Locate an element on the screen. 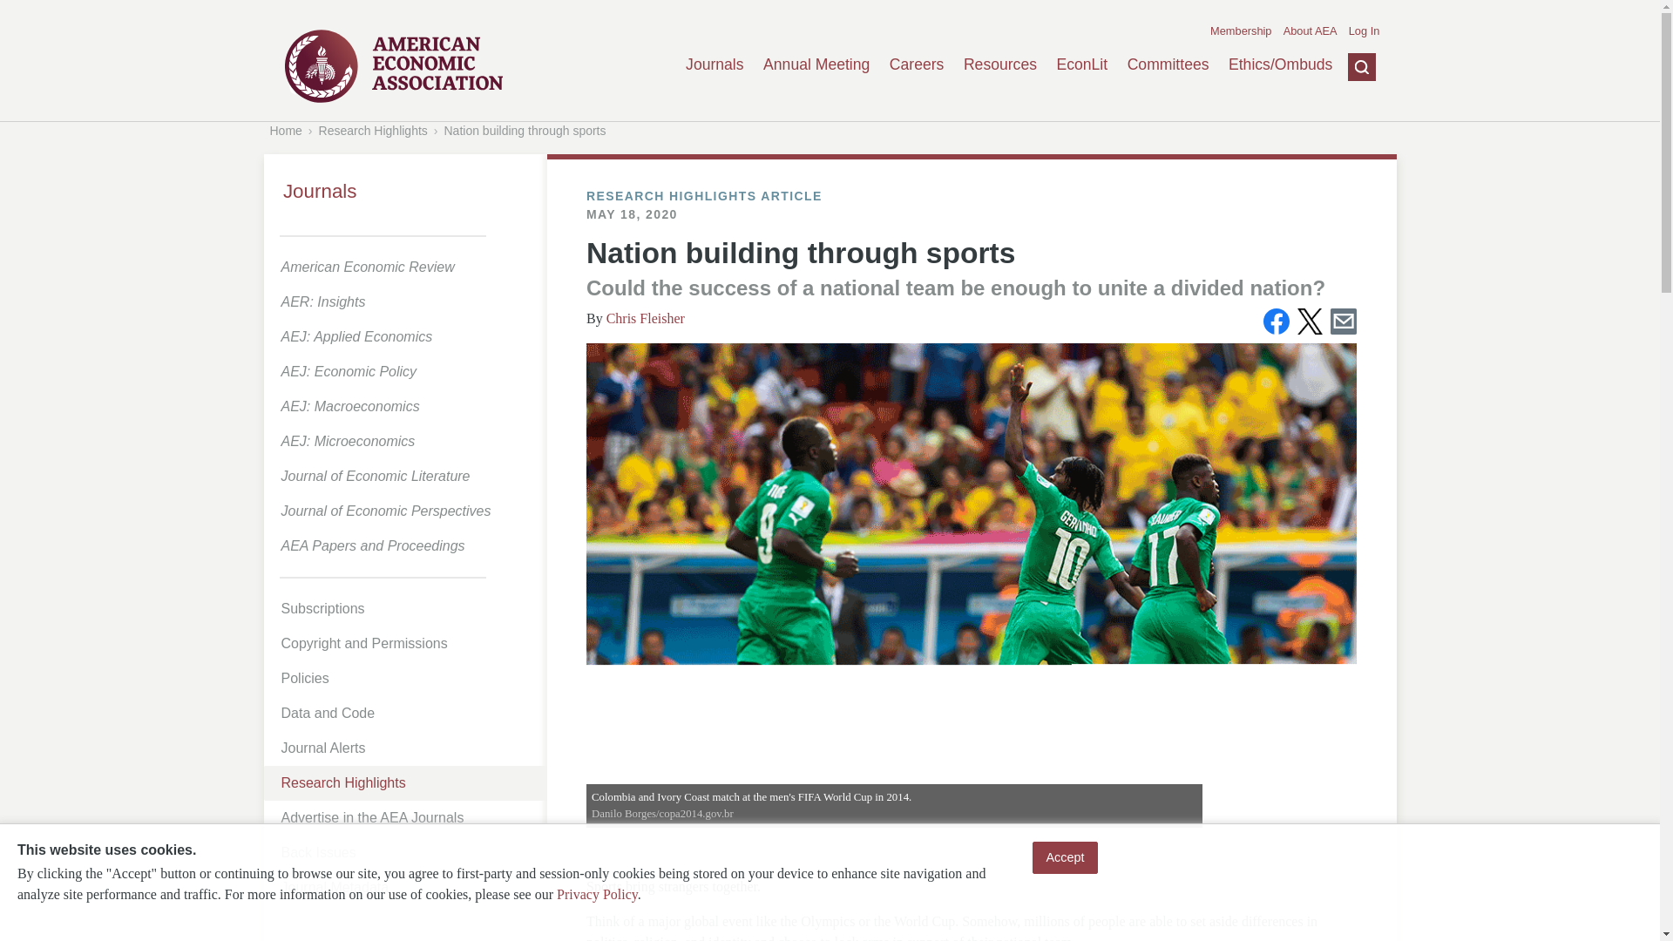 The height and width of the screenshot is (941, 1673). Search is located at coordinates (1348, 151).